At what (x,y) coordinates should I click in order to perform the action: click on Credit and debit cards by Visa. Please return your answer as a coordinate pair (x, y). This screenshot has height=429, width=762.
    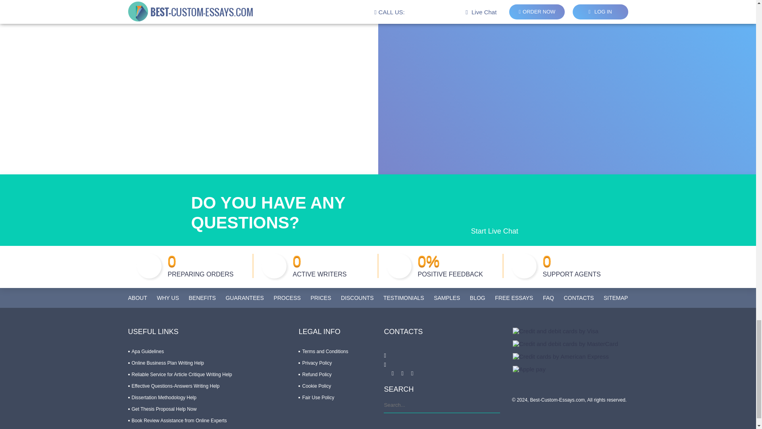
    Looking at the image, I should click on (556, 331).